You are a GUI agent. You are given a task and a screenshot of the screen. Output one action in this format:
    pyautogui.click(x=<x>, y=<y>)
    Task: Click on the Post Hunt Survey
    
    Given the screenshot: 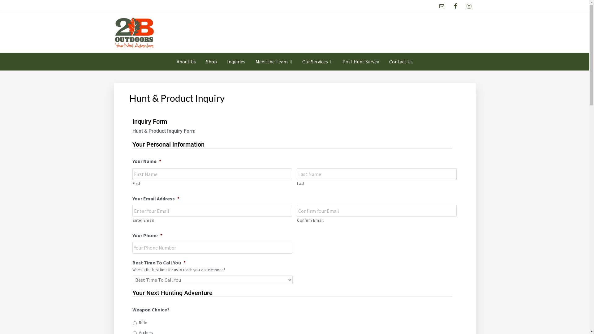 What is the action you would take?
    pyautogui.click(x=361, y=62)
    